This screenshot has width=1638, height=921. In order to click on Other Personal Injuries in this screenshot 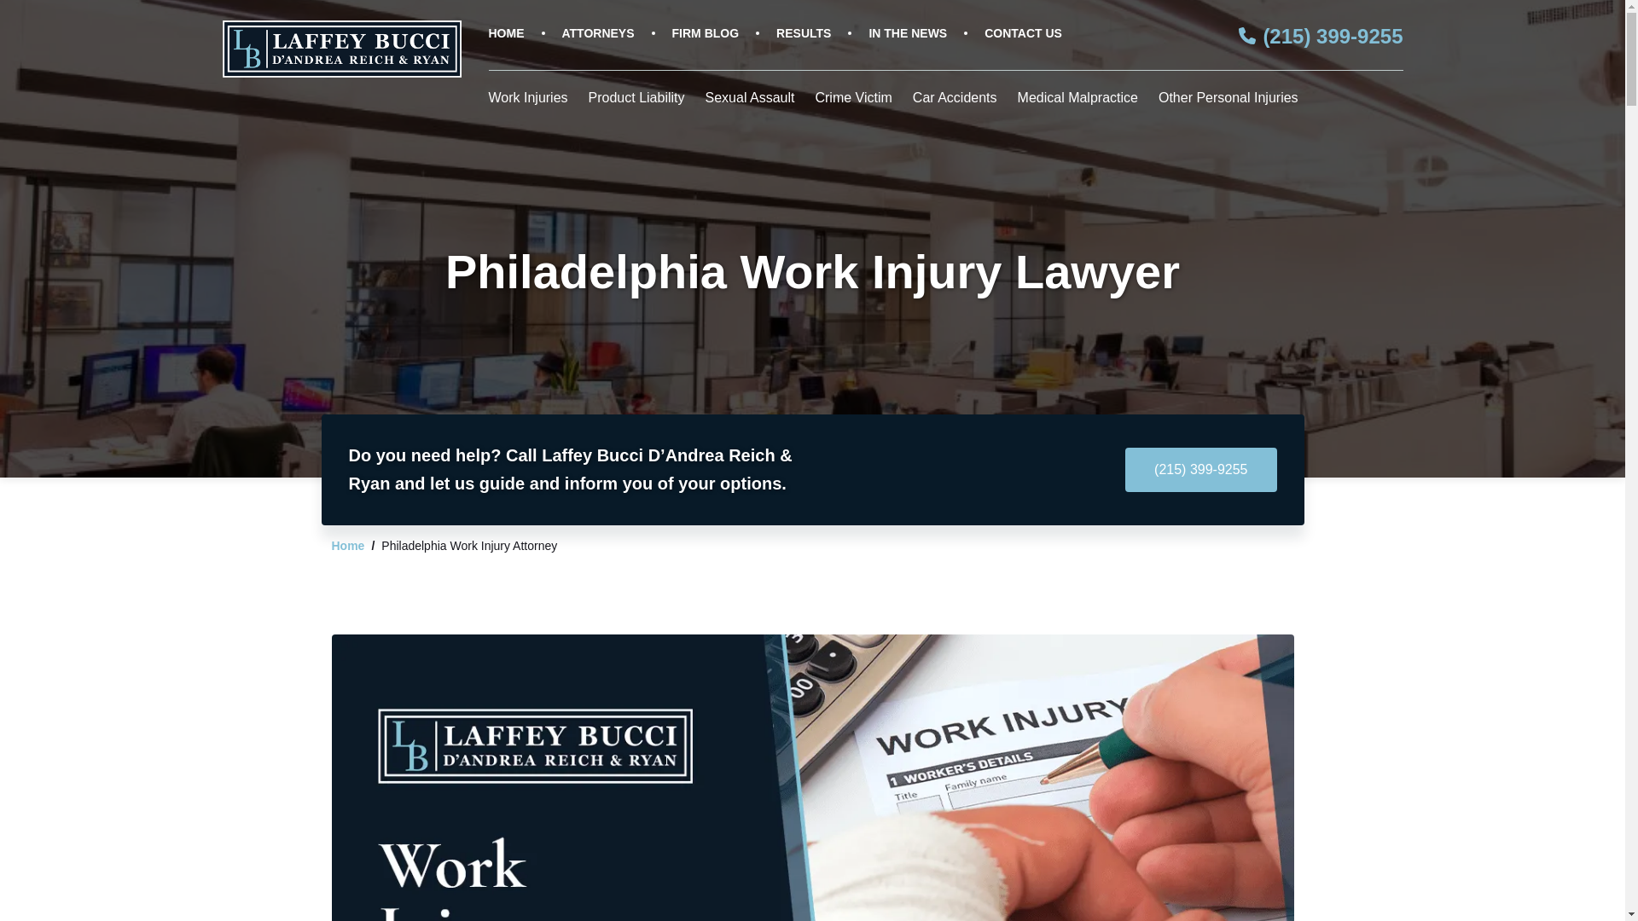, I will do `click(1228, 102)`.